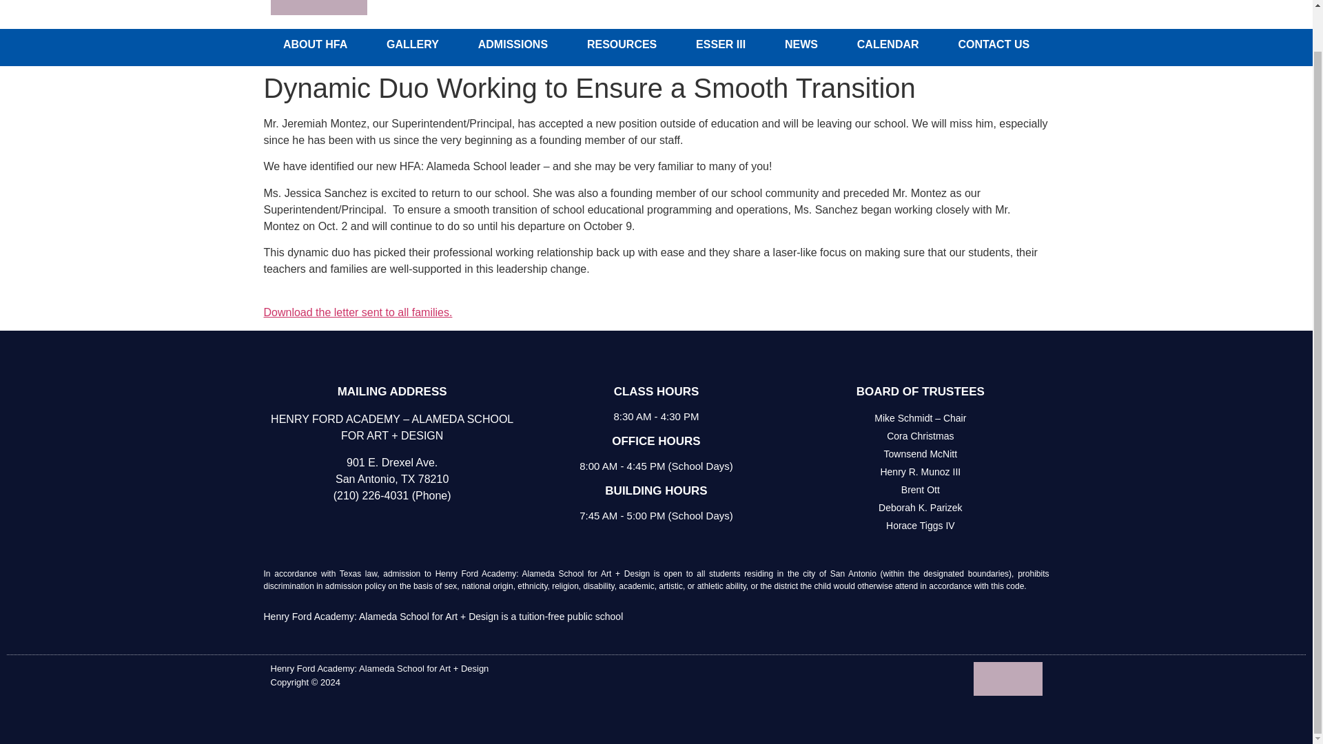 This screenshot has height=744, width=1323. What do you see at coordinates (721, 44) in the screenshot?
I see `ESSER III` at bounding box center [721, 44].